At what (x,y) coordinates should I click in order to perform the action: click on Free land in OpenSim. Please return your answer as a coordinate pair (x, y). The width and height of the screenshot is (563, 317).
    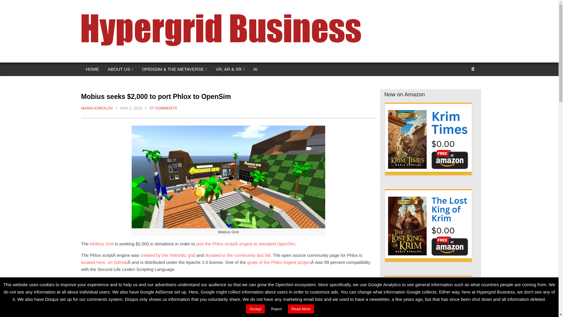
    Looking at the image, I should click on (303, 4).